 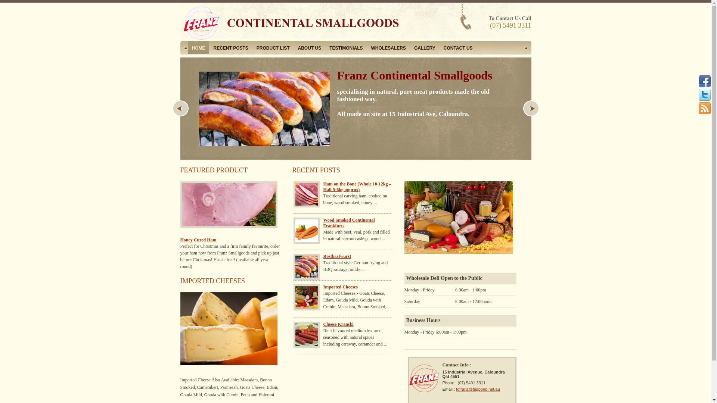 I want to click on WHOLESALERS, so click(x=388, y=47).